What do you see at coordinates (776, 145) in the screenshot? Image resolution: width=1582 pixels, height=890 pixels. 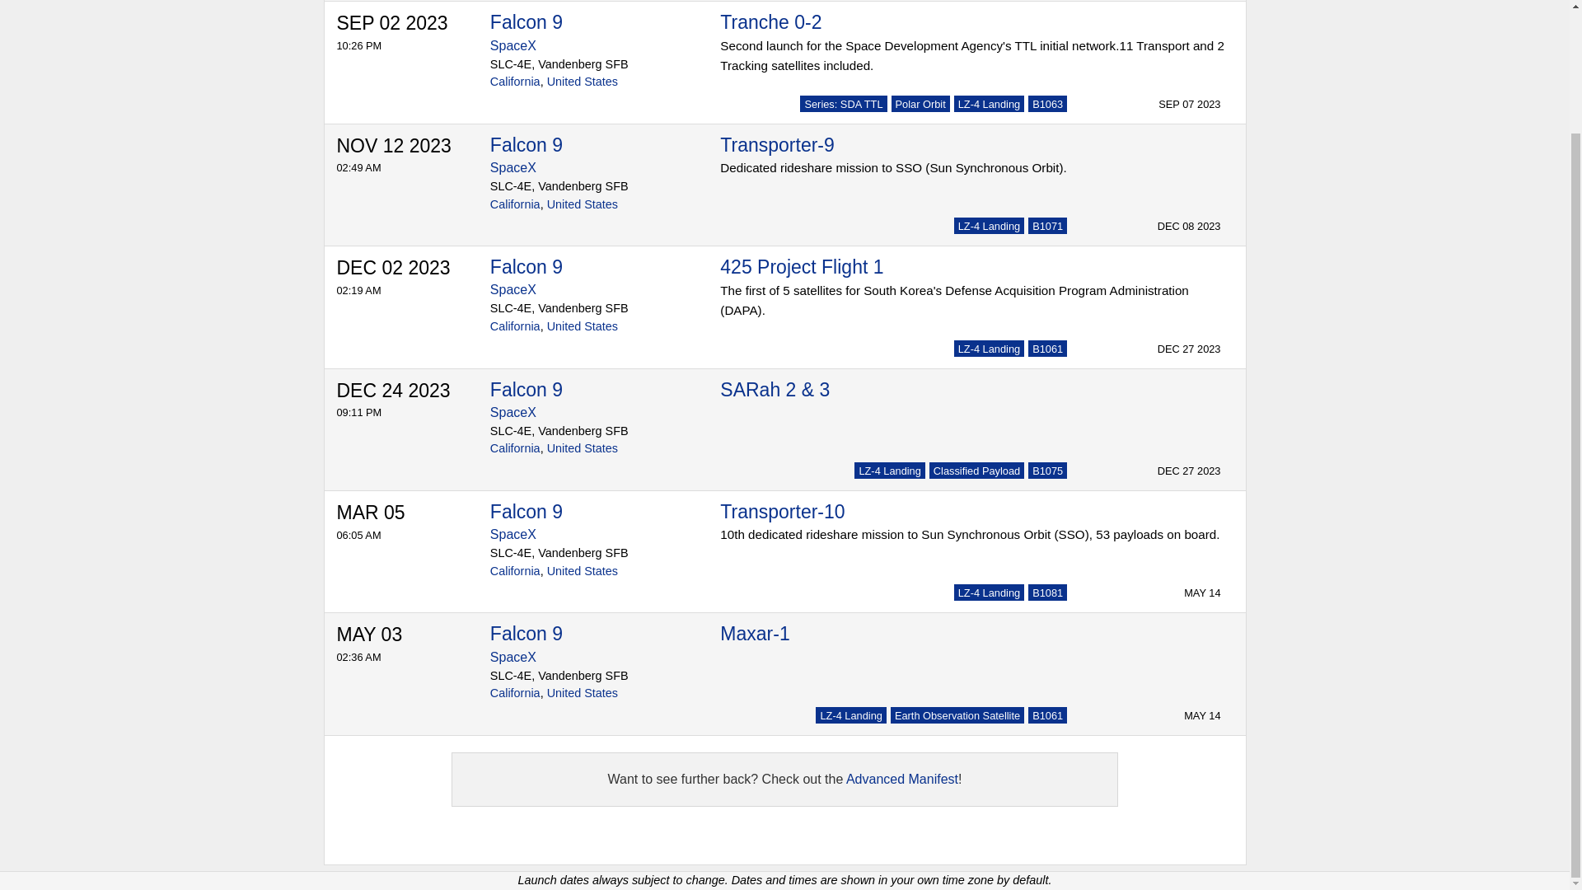 I see `Transporter-9` at bounding box center [776, 145].